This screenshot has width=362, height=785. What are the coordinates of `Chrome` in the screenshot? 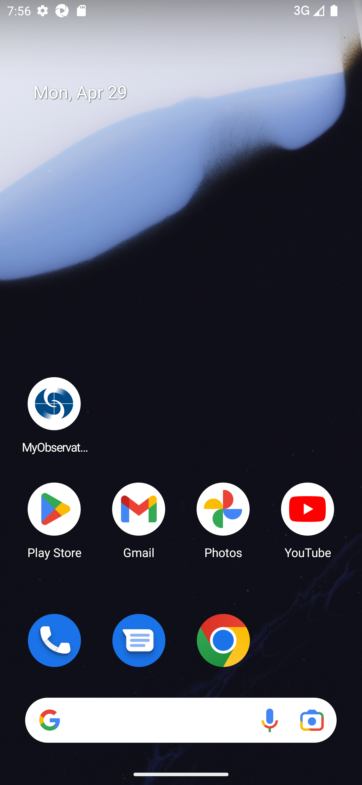 It's located at (223, 640).